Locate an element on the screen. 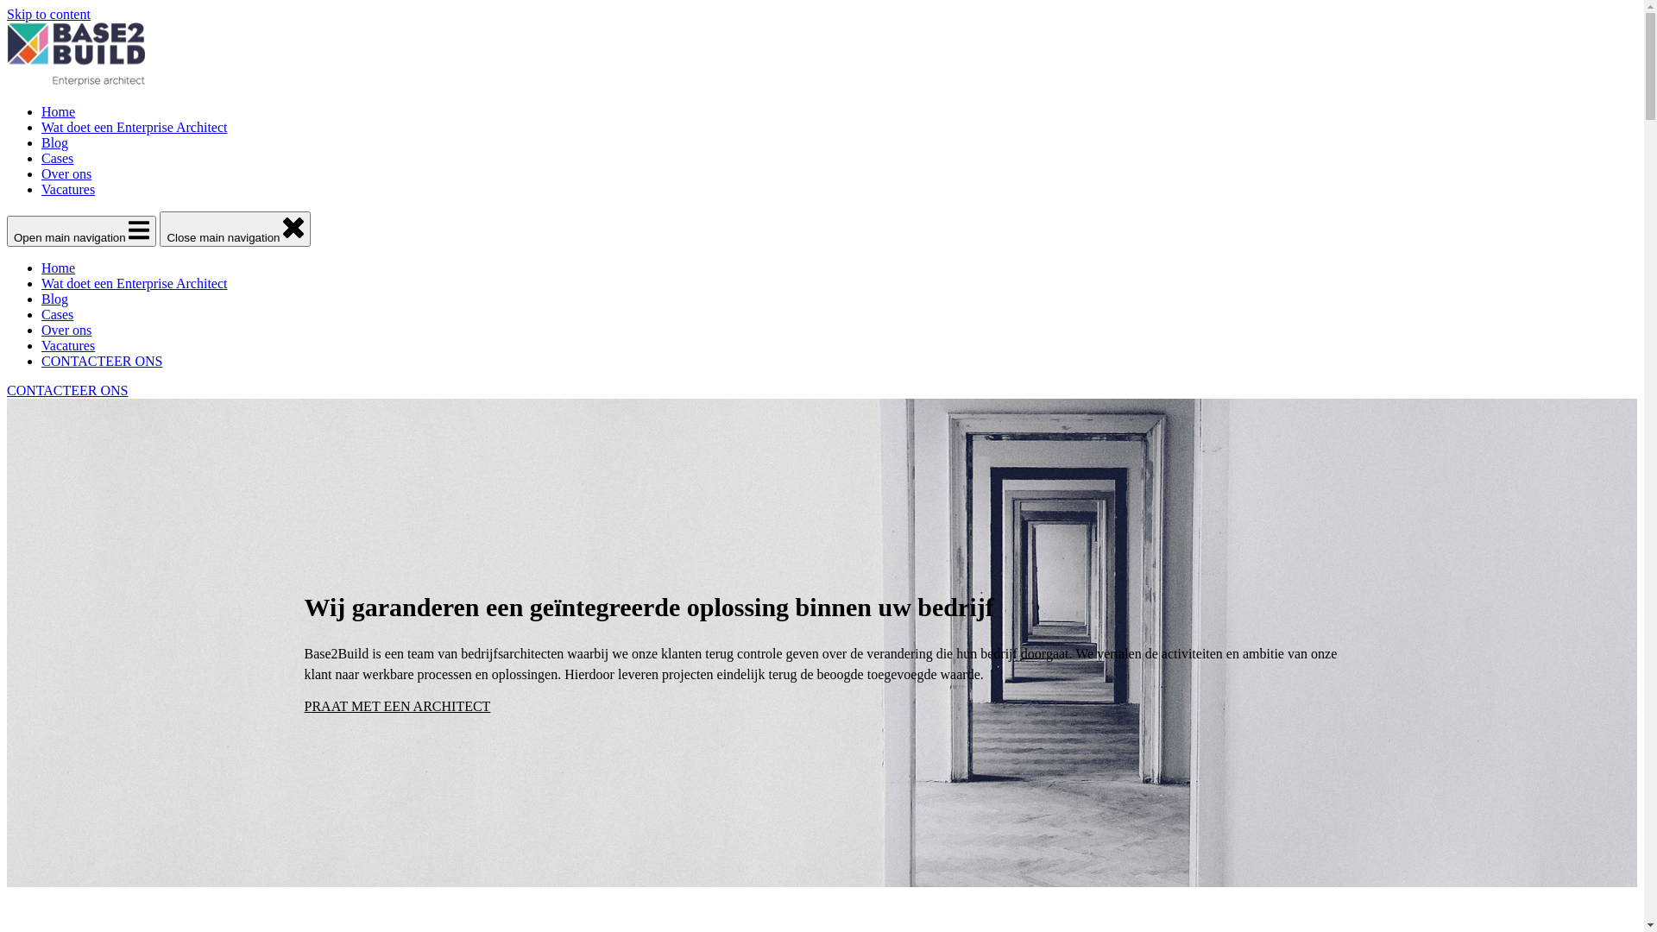  Vacatures is located at coordinates (68, 190).